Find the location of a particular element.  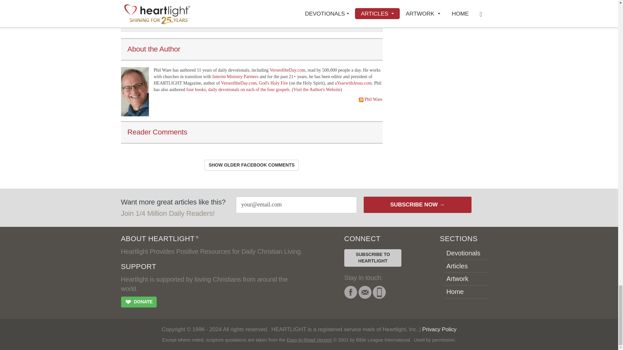

Contact Us is located at coordinates (365, 292).